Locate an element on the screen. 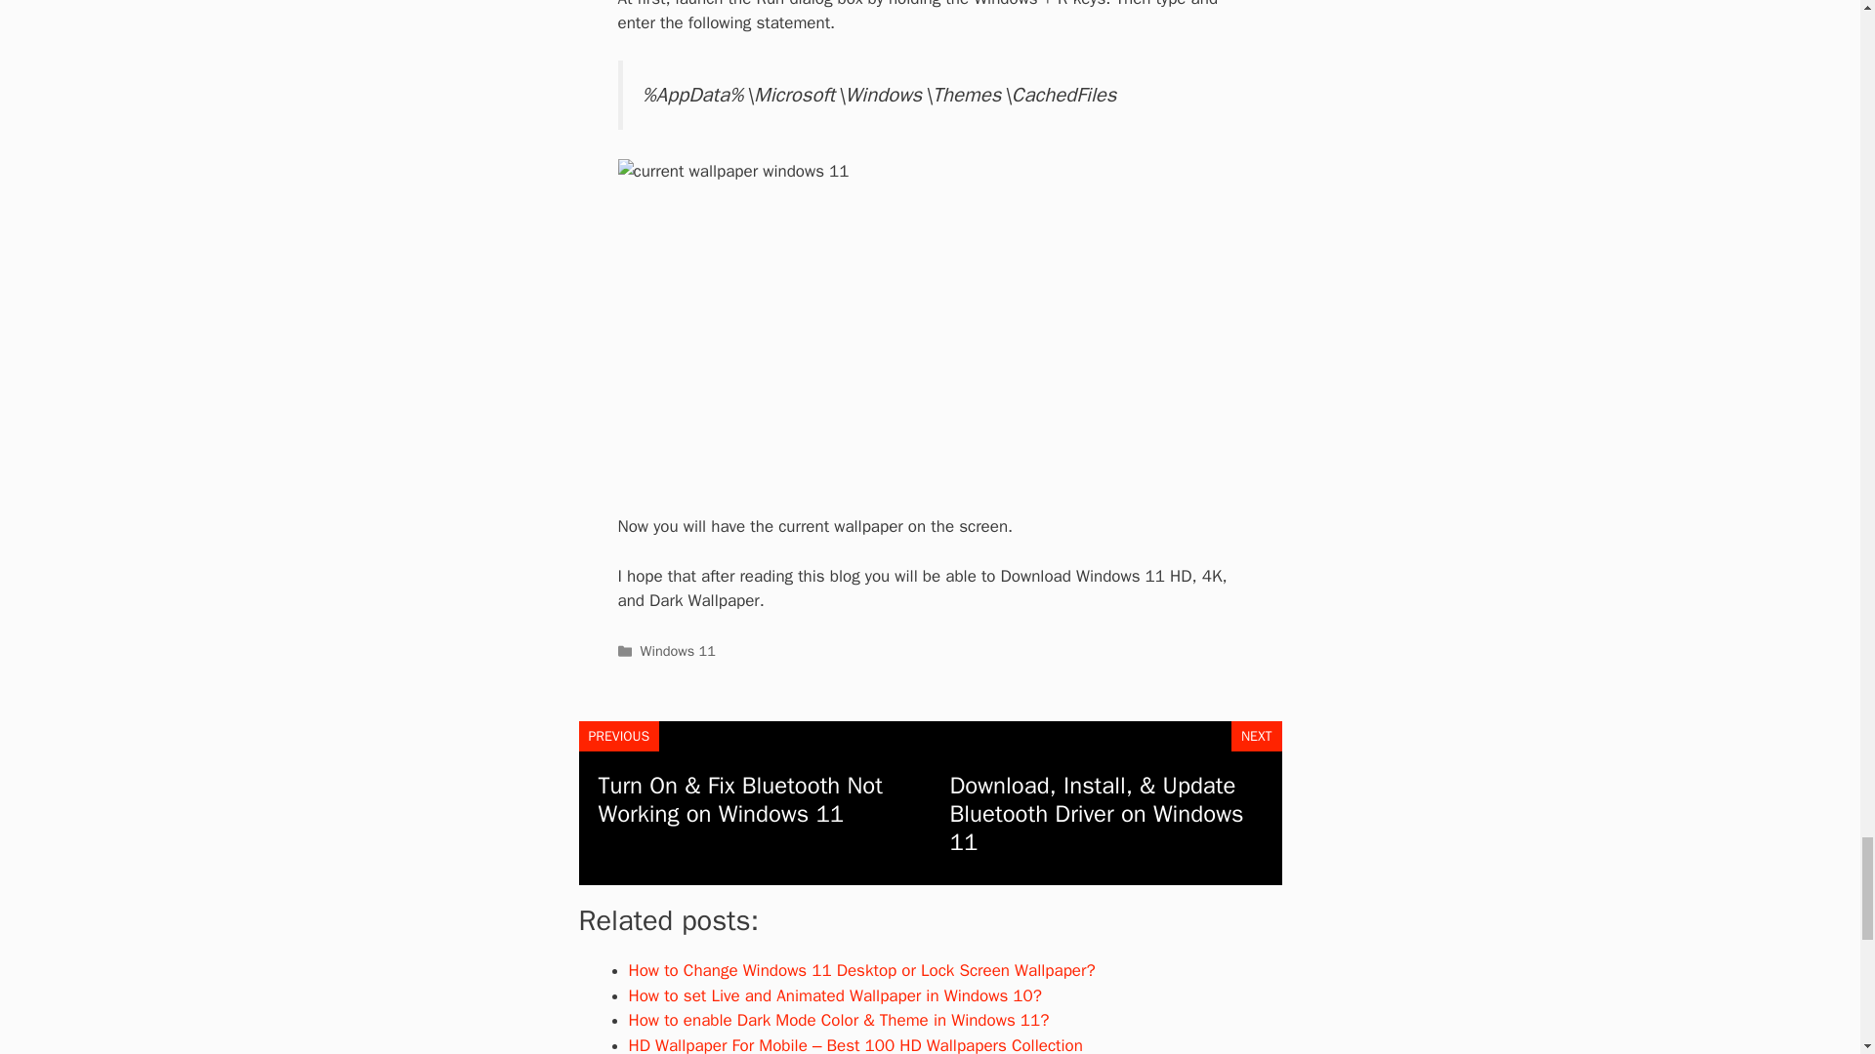 This screenshot has width=1875, height=1054. How to set Live and Animated Wallpaper in Windows 10? is located at coordinates (835, 995).